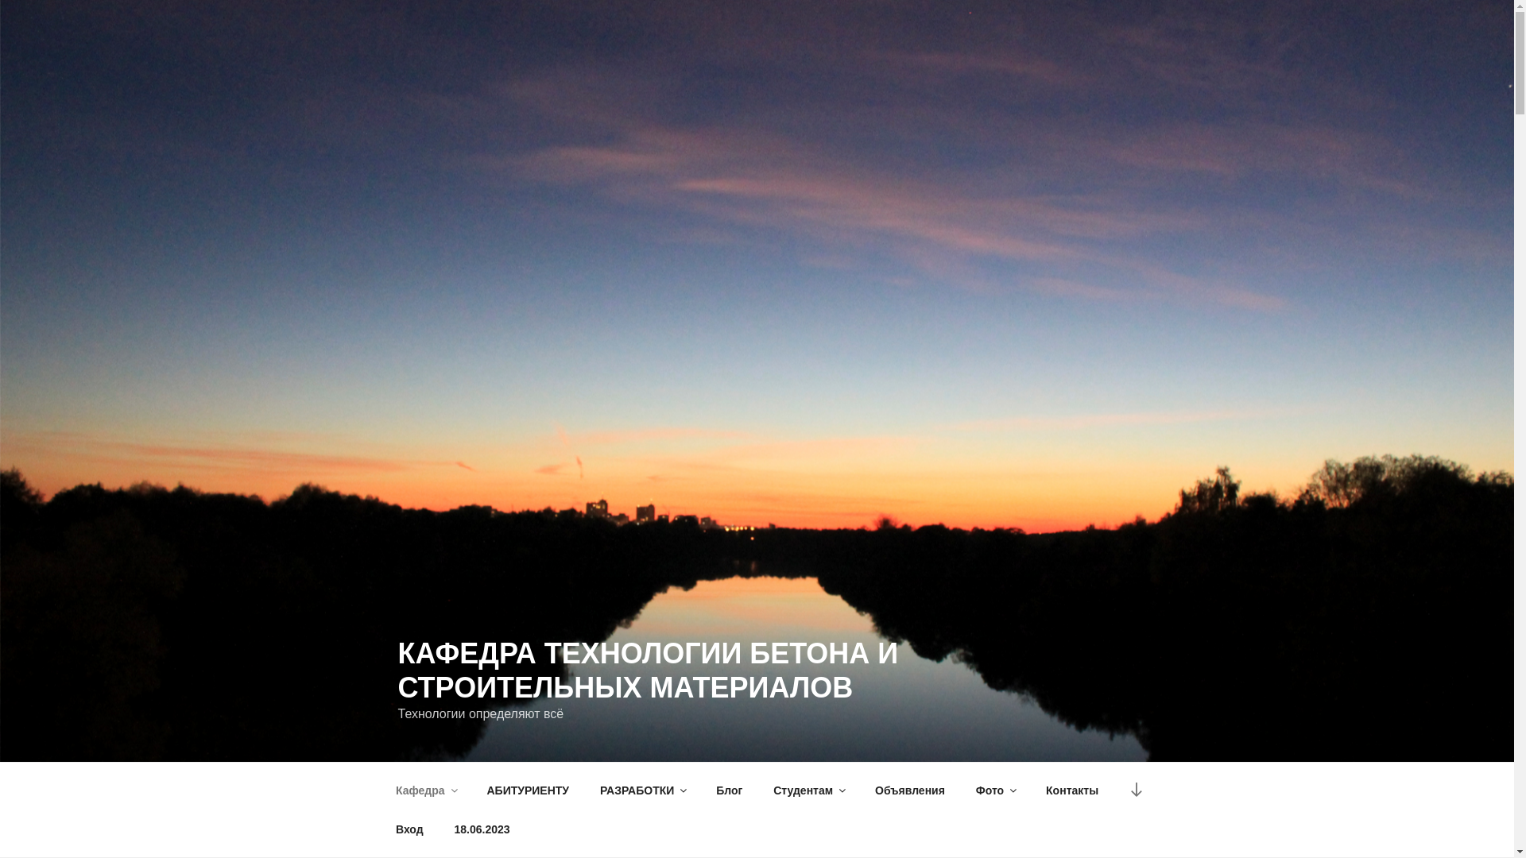  I want to click on 18.06.2023, so click(482, 829).